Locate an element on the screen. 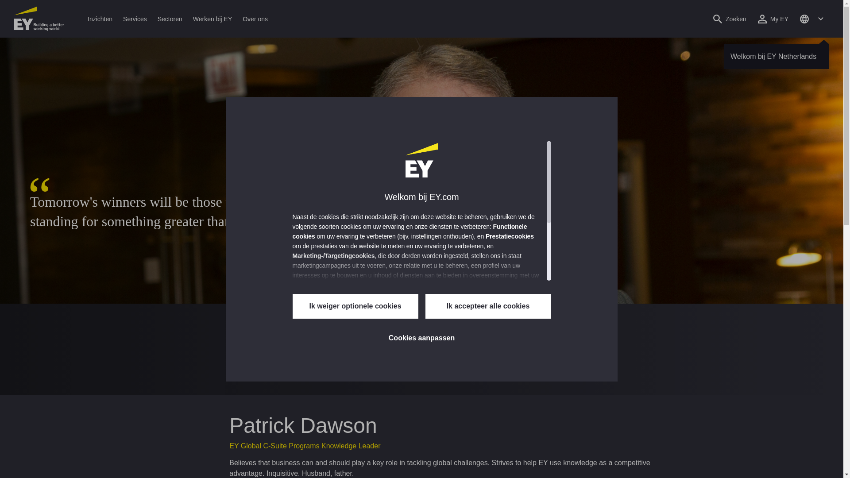 The width and height of the screenshot is (850, 478). My EY is located at coordinates (773, 19).